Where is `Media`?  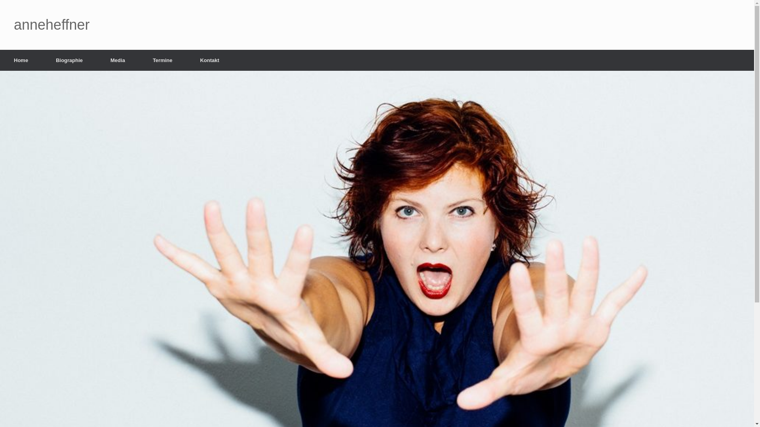
Media is located at coordinates (118, 60).